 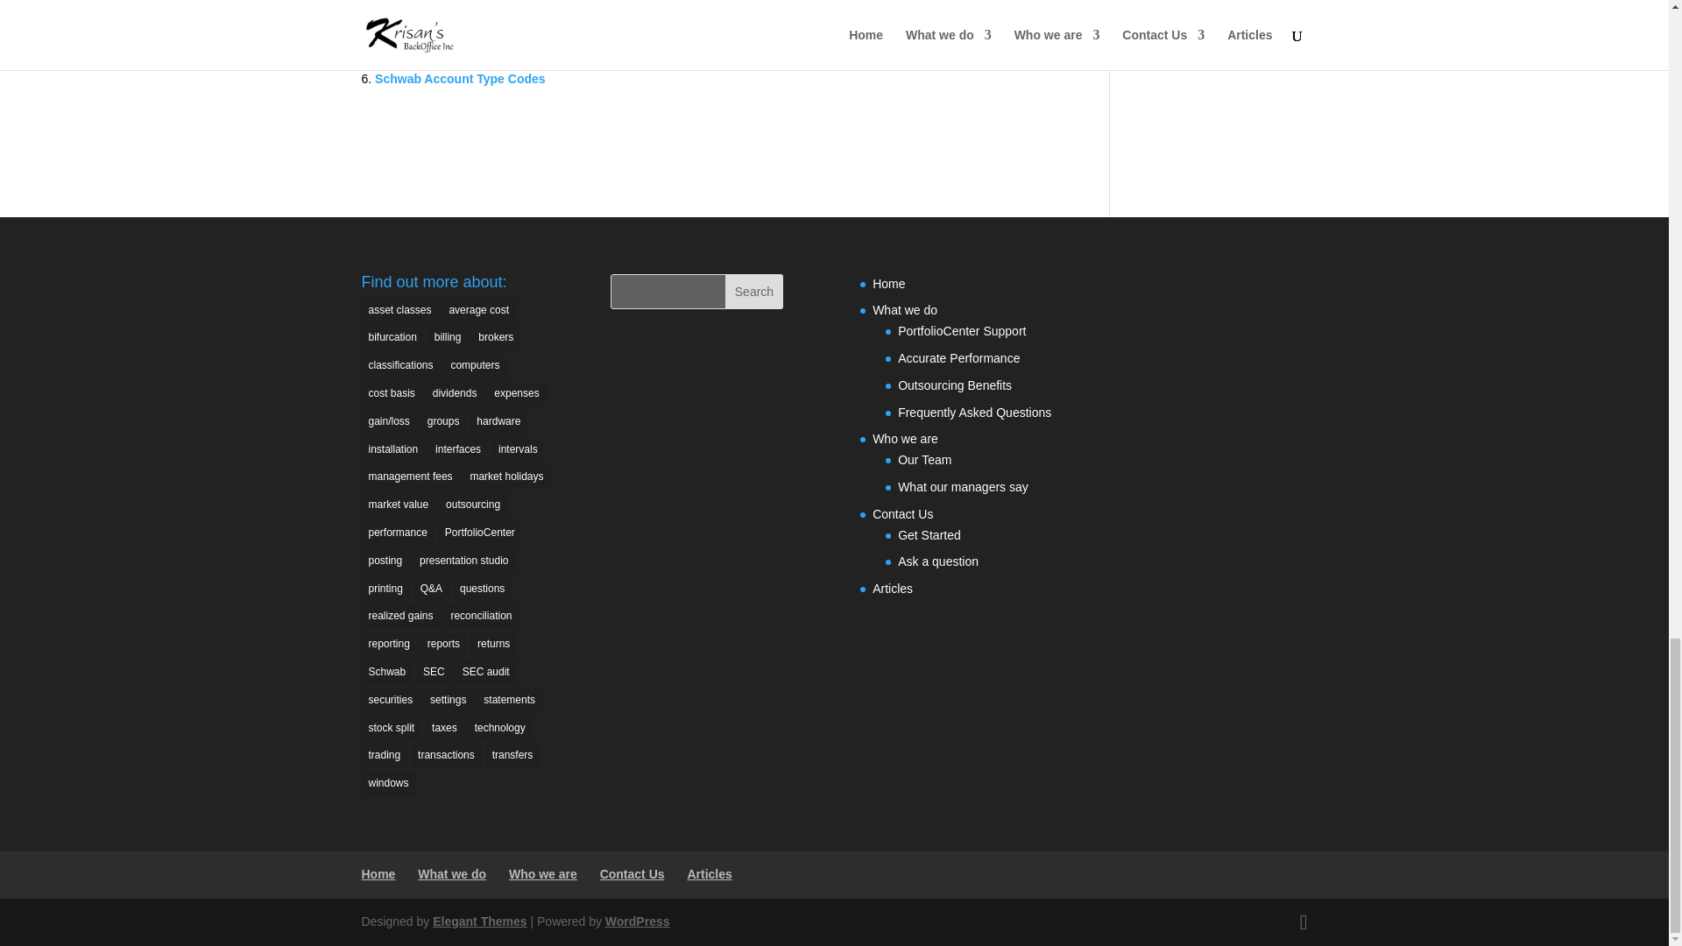 What do you see at coordinates (399, 311) in the screenshot?
I see `asset classes` at bounding box center [399, 311].